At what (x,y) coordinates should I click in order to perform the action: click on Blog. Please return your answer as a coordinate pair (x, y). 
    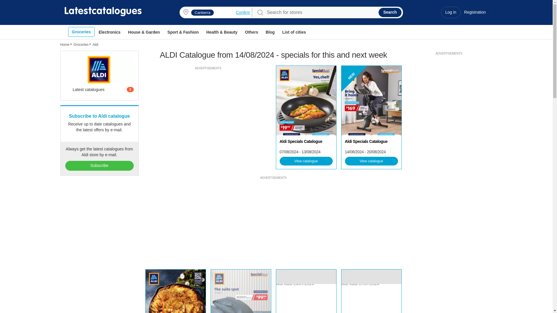
    Looking at the image, I should click on (270, 32).